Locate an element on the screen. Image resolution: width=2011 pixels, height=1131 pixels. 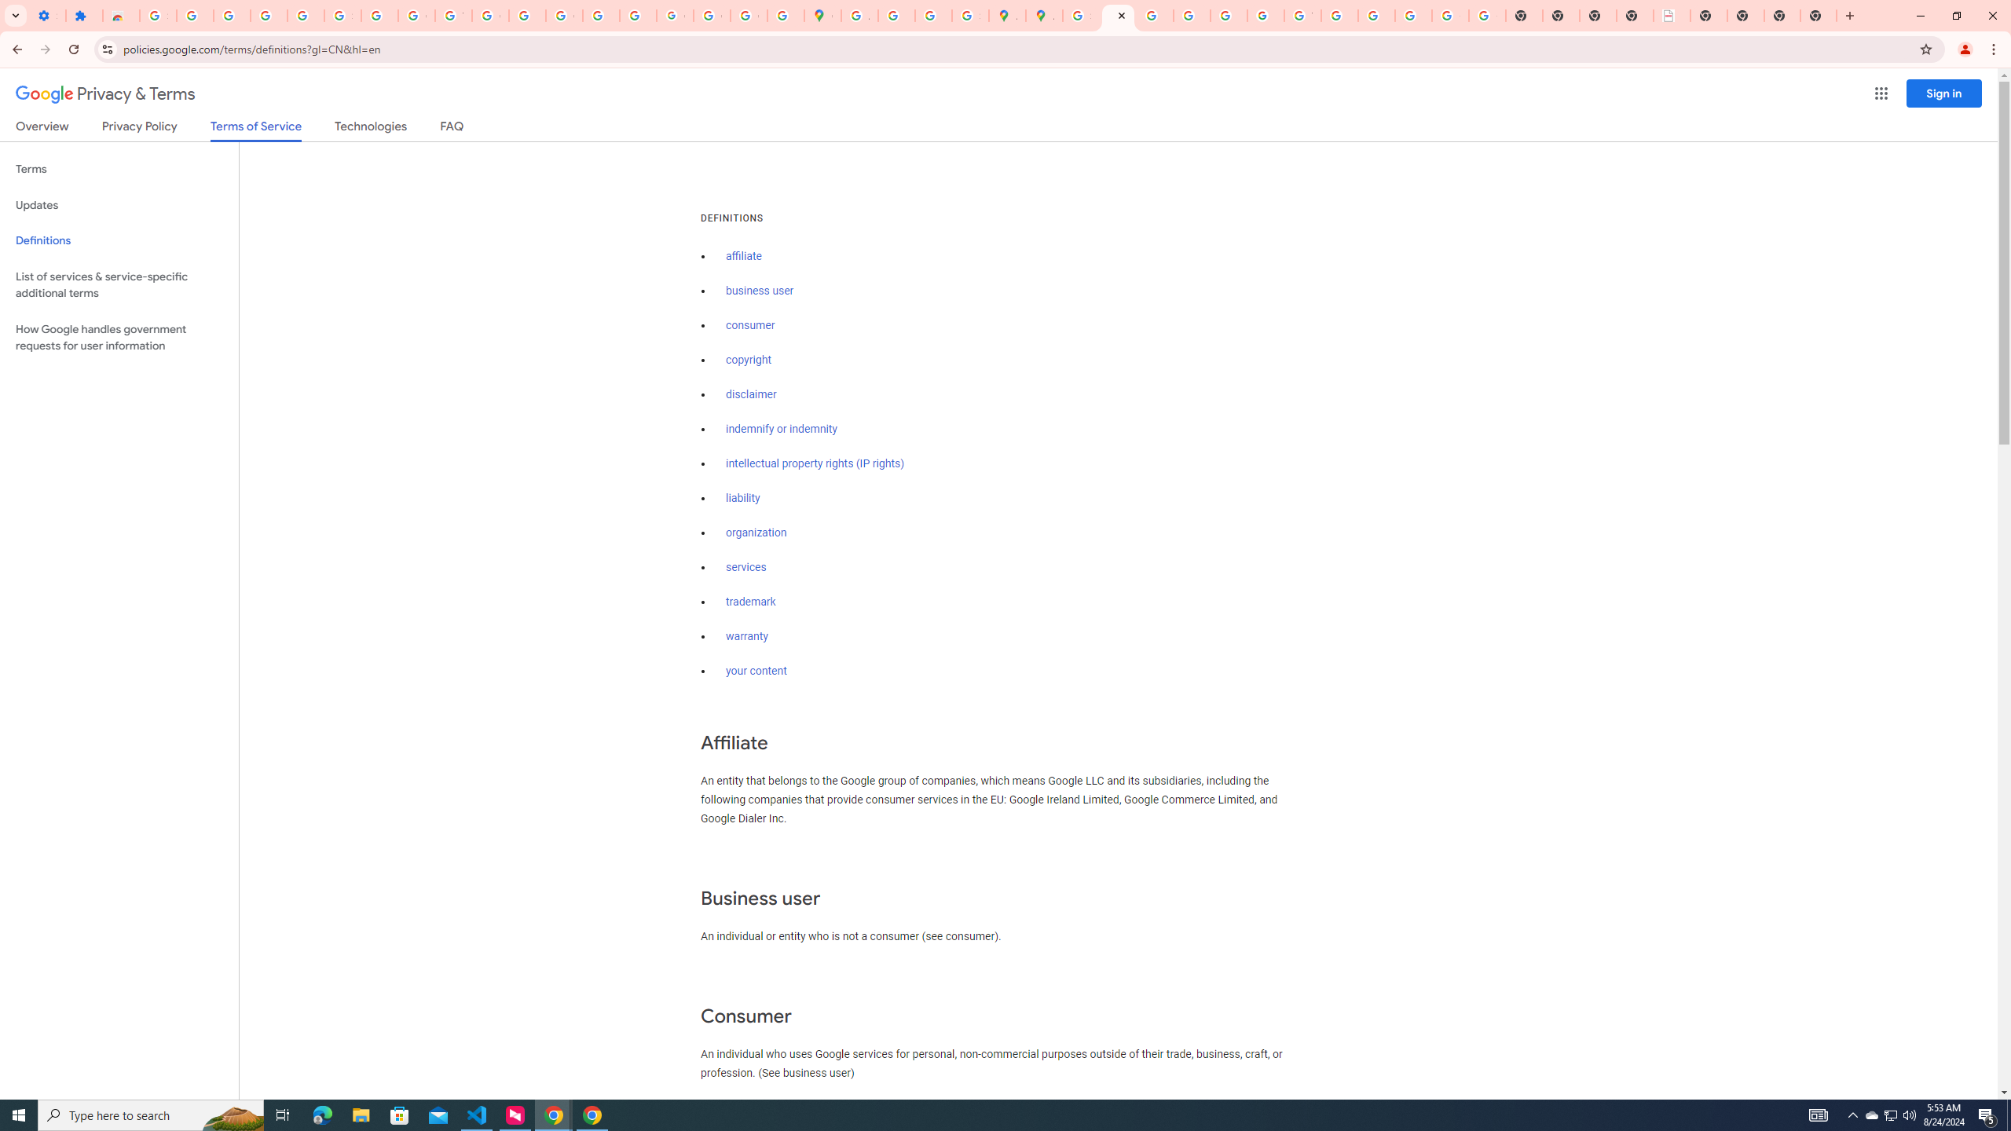
New Tab is located at coordinates (1708, 16).